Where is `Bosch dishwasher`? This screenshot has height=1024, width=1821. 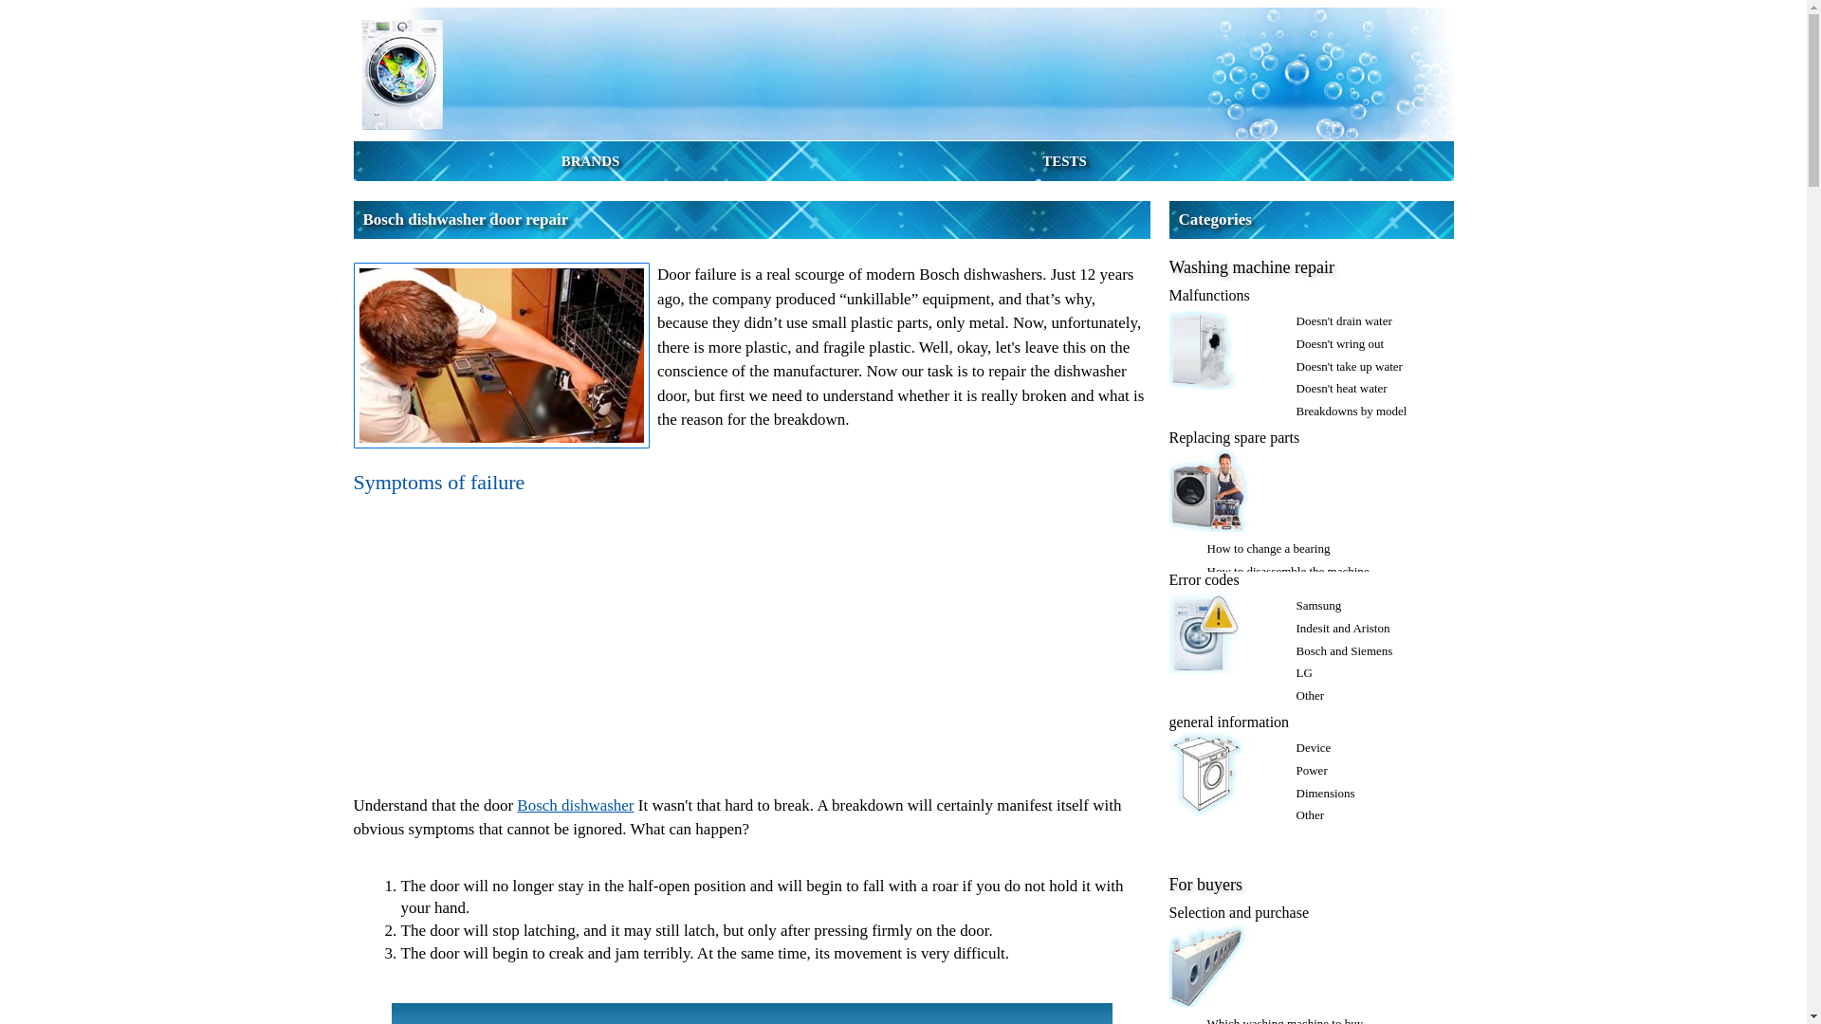 Bosch dishwasher is located at coordinates (575, 805).